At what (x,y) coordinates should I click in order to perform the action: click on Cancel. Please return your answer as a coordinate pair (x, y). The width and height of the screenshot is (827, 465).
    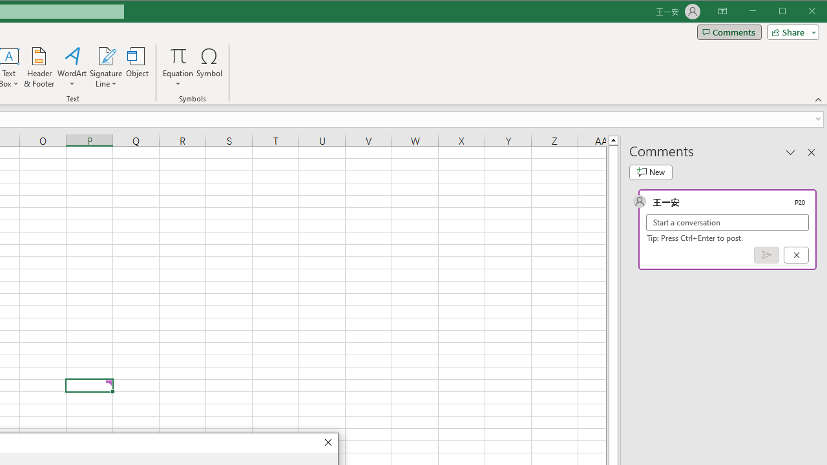
    Looking at the image, I should click on (796, 255).